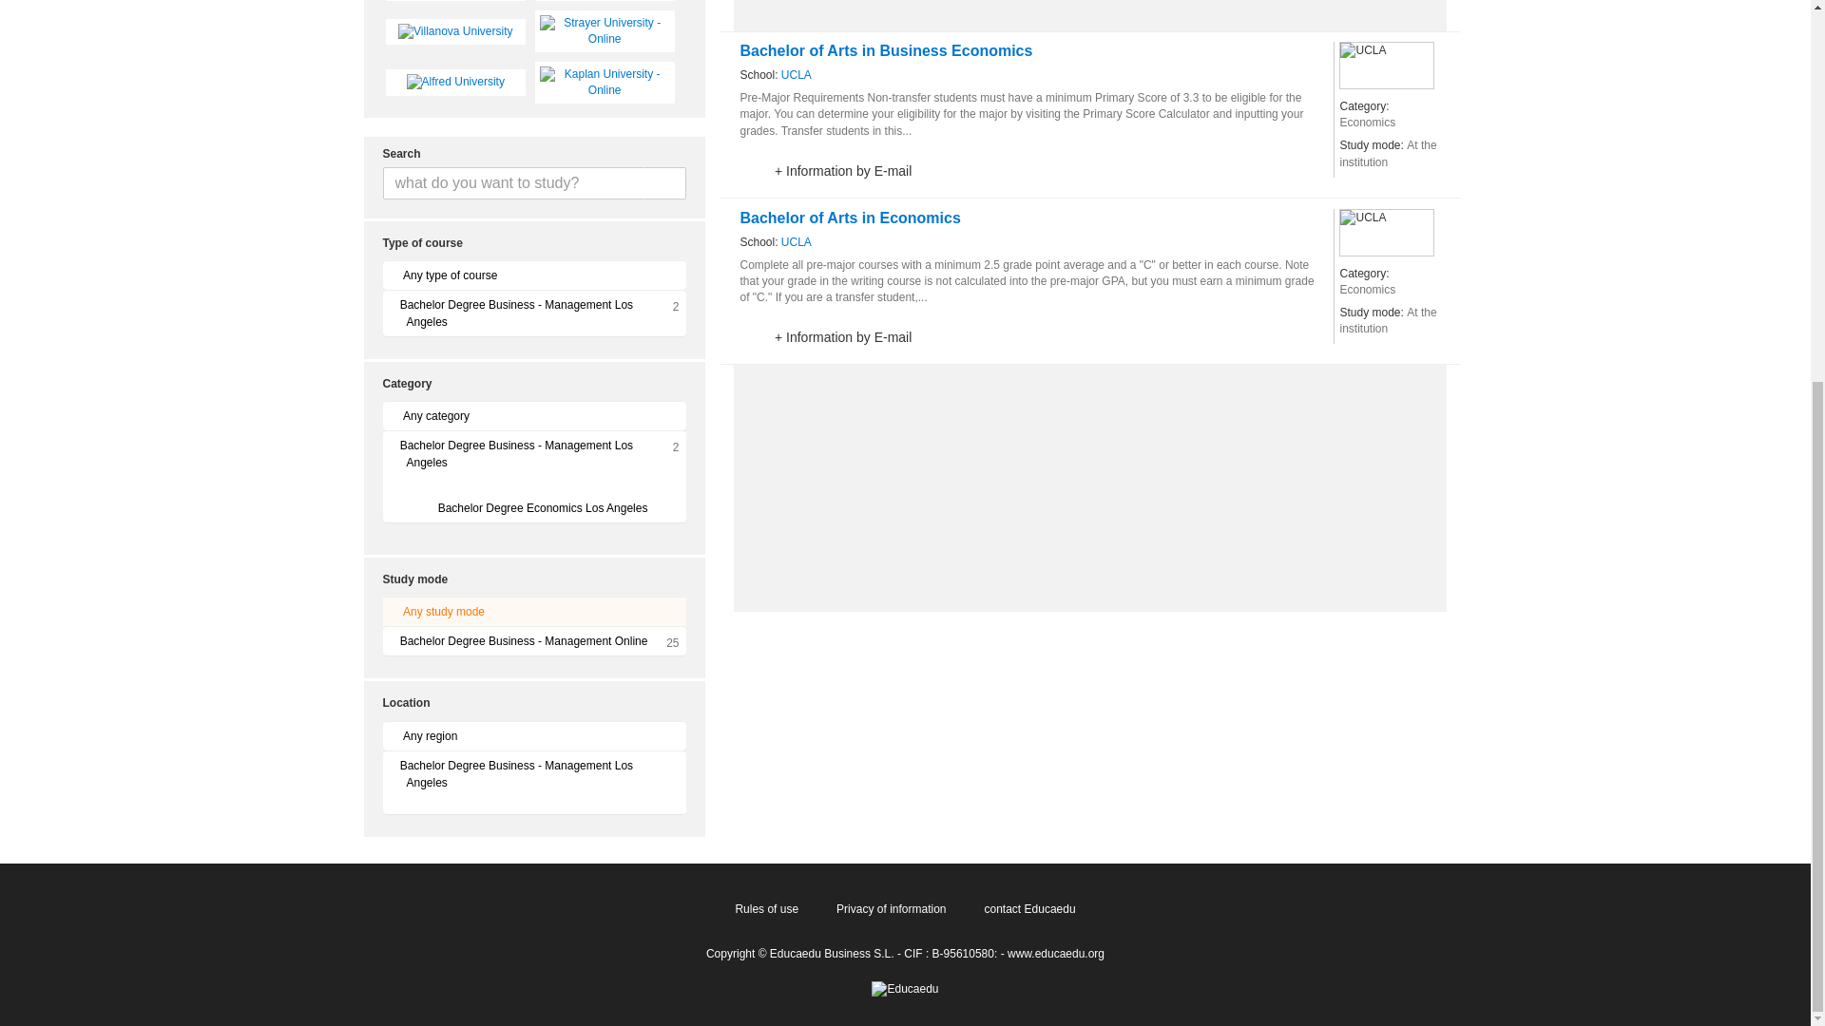 The height and width of the screenshot is (1026, 1825). What do you see at coordinates (886, 51) in the screenshot?
I see `Bachelor of Arts in Business Economics` at bounding box center [886, 51].